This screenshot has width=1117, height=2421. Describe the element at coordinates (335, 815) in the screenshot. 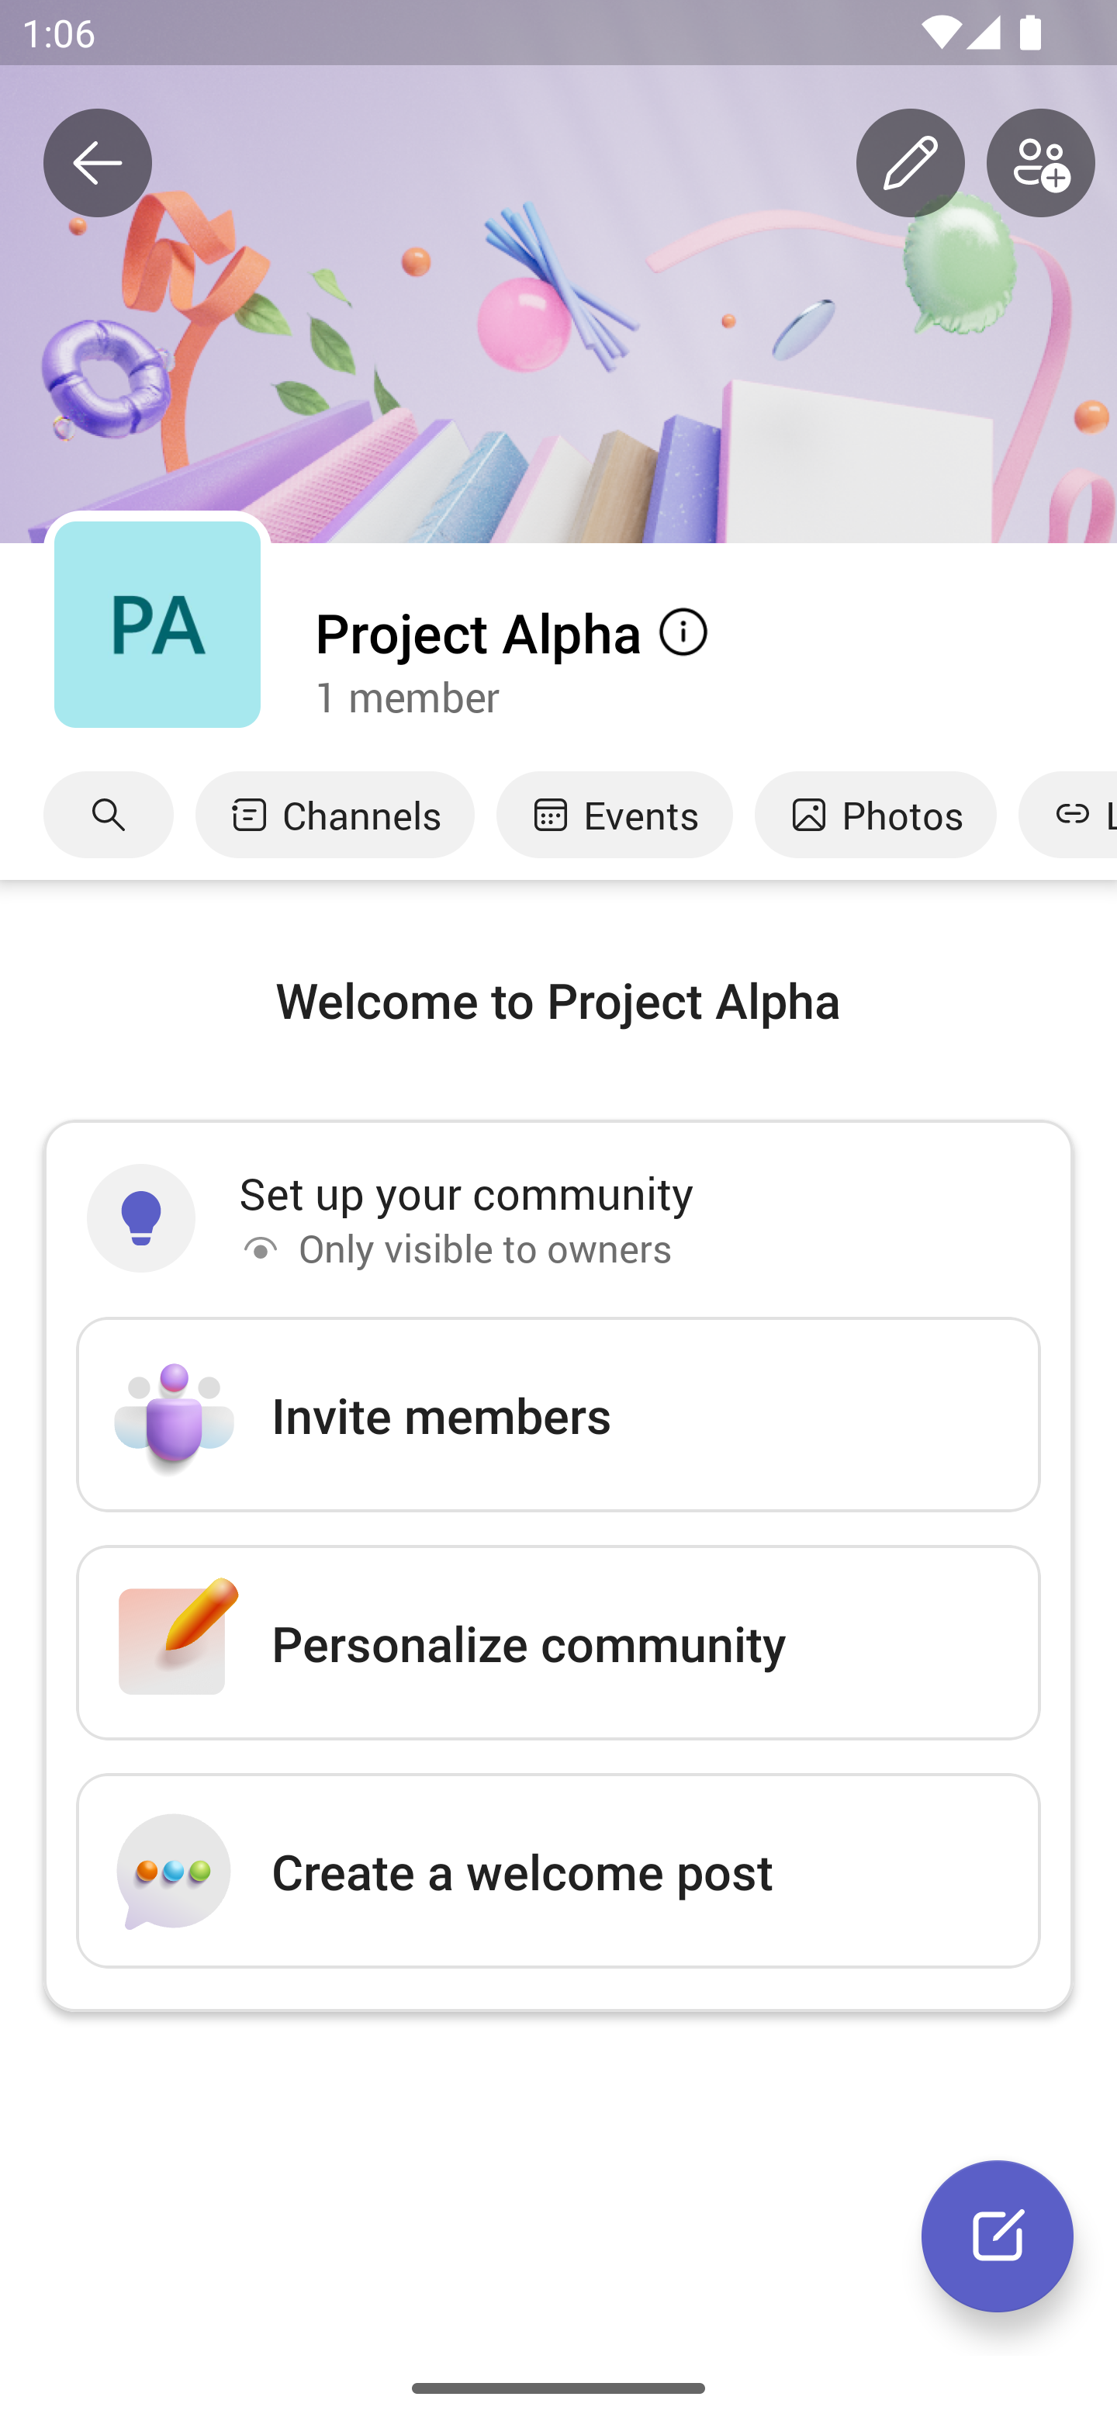

I see `Channels tab, 2 of 6 Channels` at that location.